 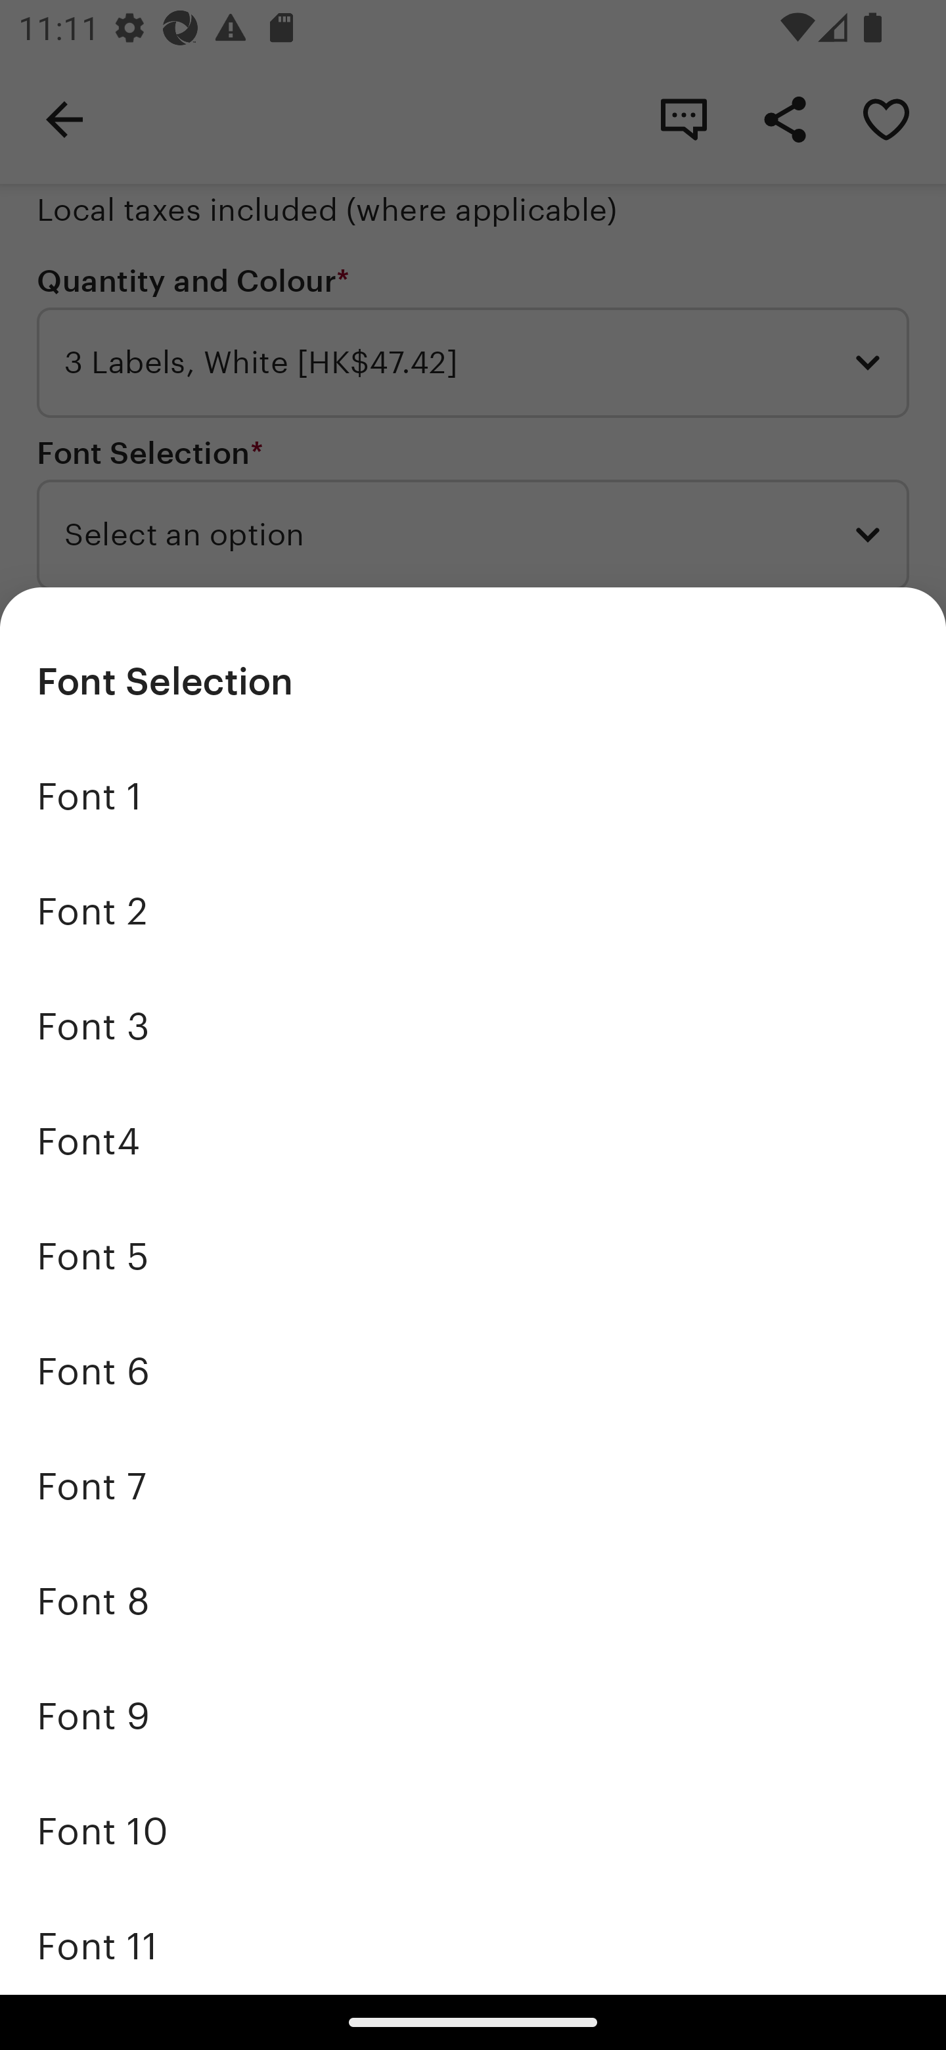 I want to click on Font 6, so click(x=473, y=1371).